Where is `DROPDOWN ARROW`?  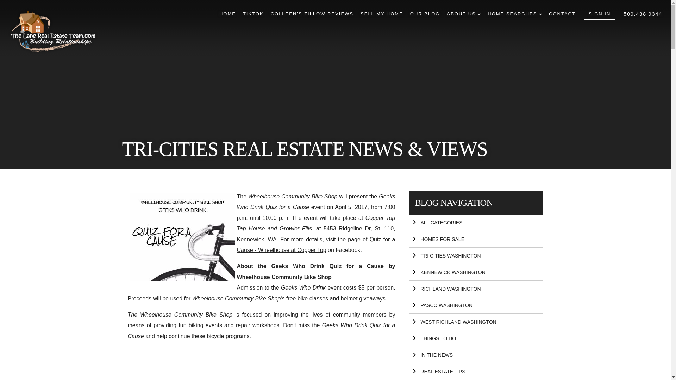
DROPDOWN ARROW is located at coordinates (479, 14).